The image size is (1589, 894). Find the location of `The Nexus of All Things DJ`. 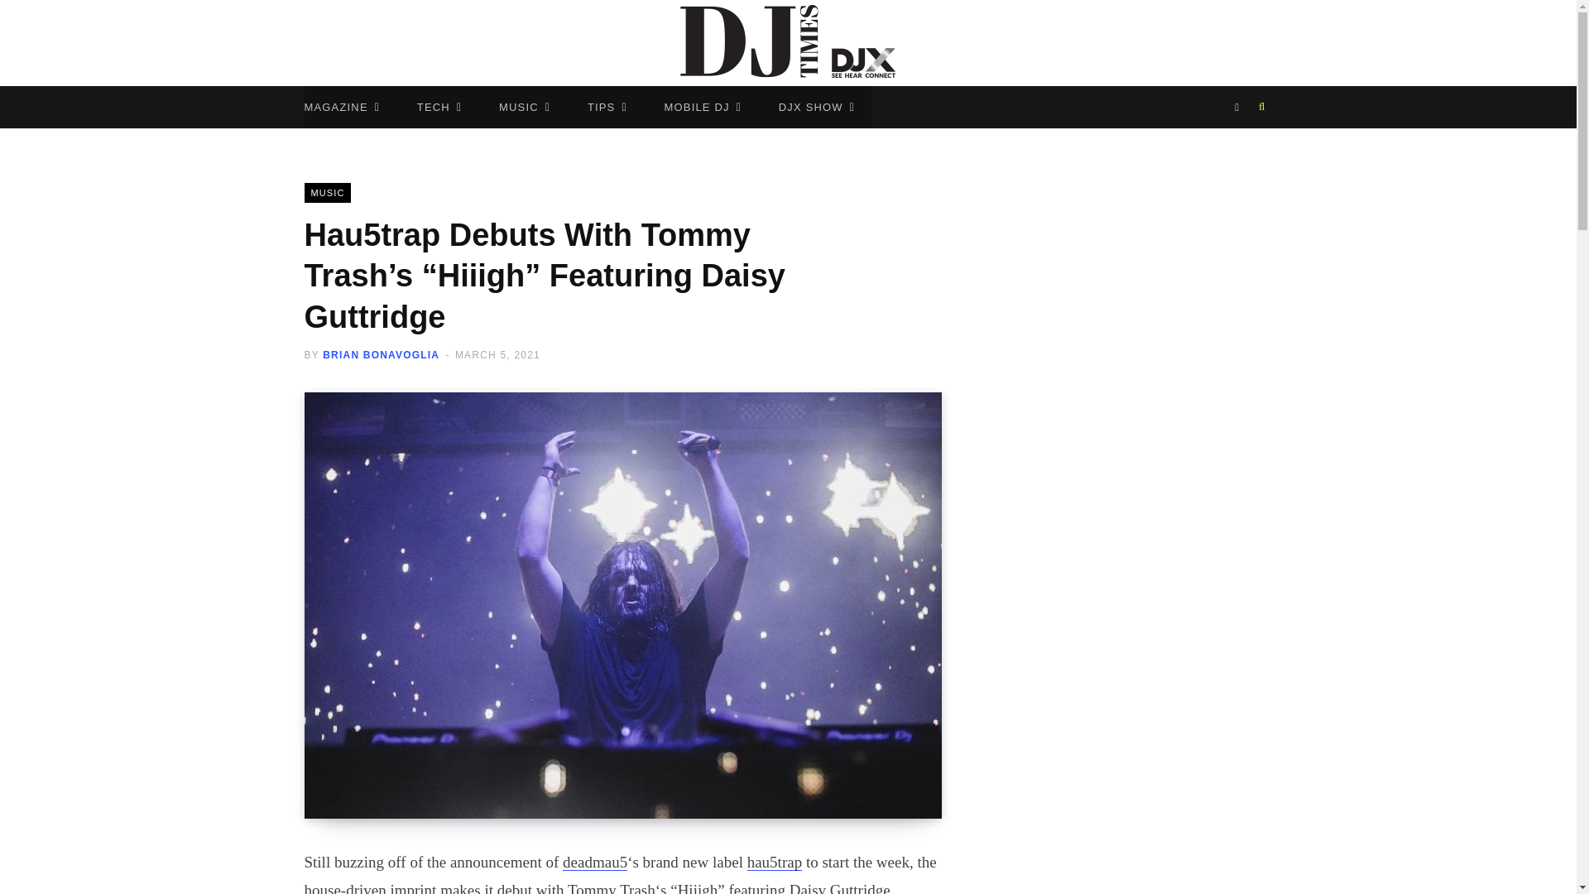

The Nexus of All Things DJ is located at coordinates (788, 43).